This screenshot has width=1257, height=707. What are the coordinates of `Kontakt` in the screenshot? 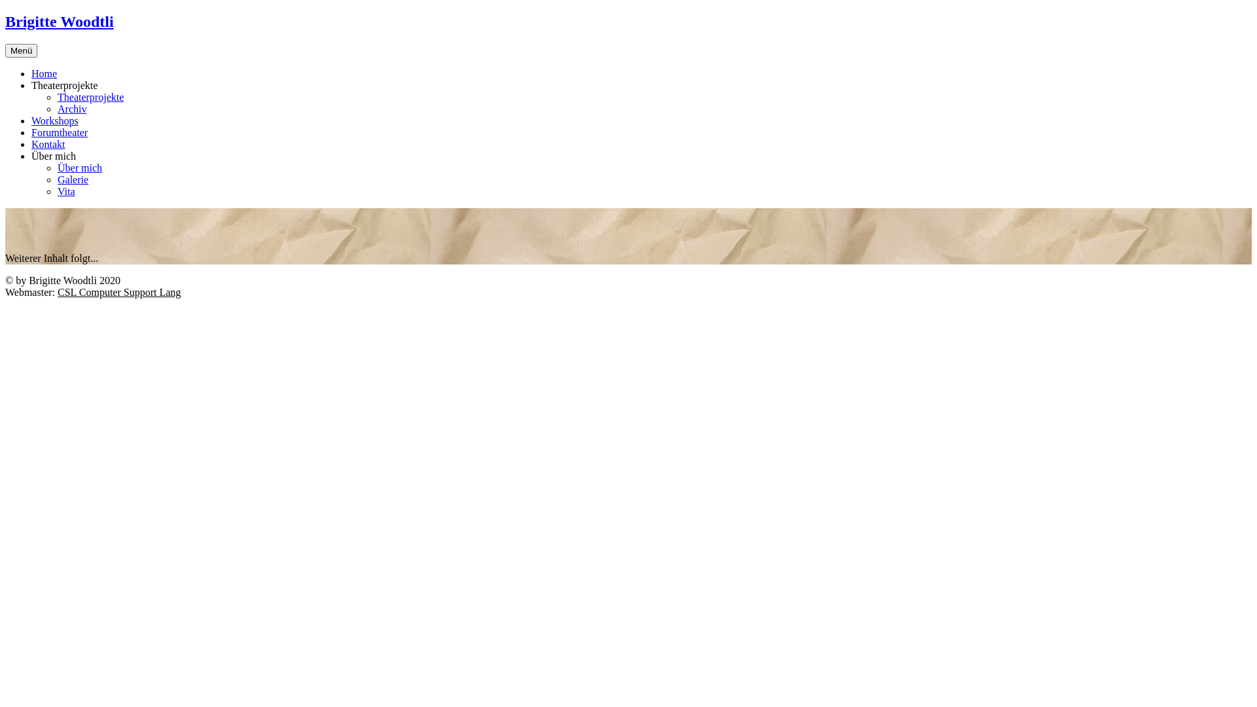 It's located at (48, 144).